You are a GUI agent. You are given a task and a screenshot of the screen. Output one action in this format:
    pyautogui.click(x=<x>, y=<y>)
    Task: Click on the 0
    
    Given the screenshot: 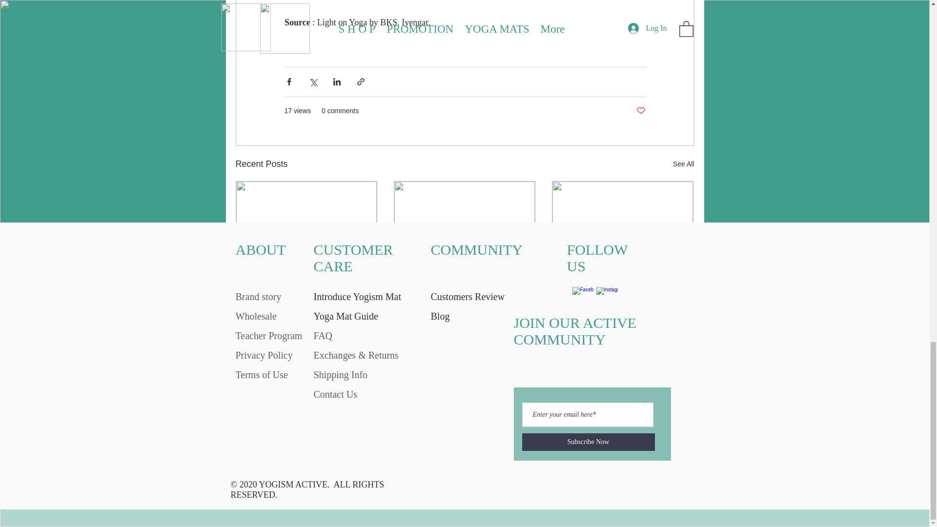 What is the action you would take?
    pyautogui.click(x=438, y=316)
    